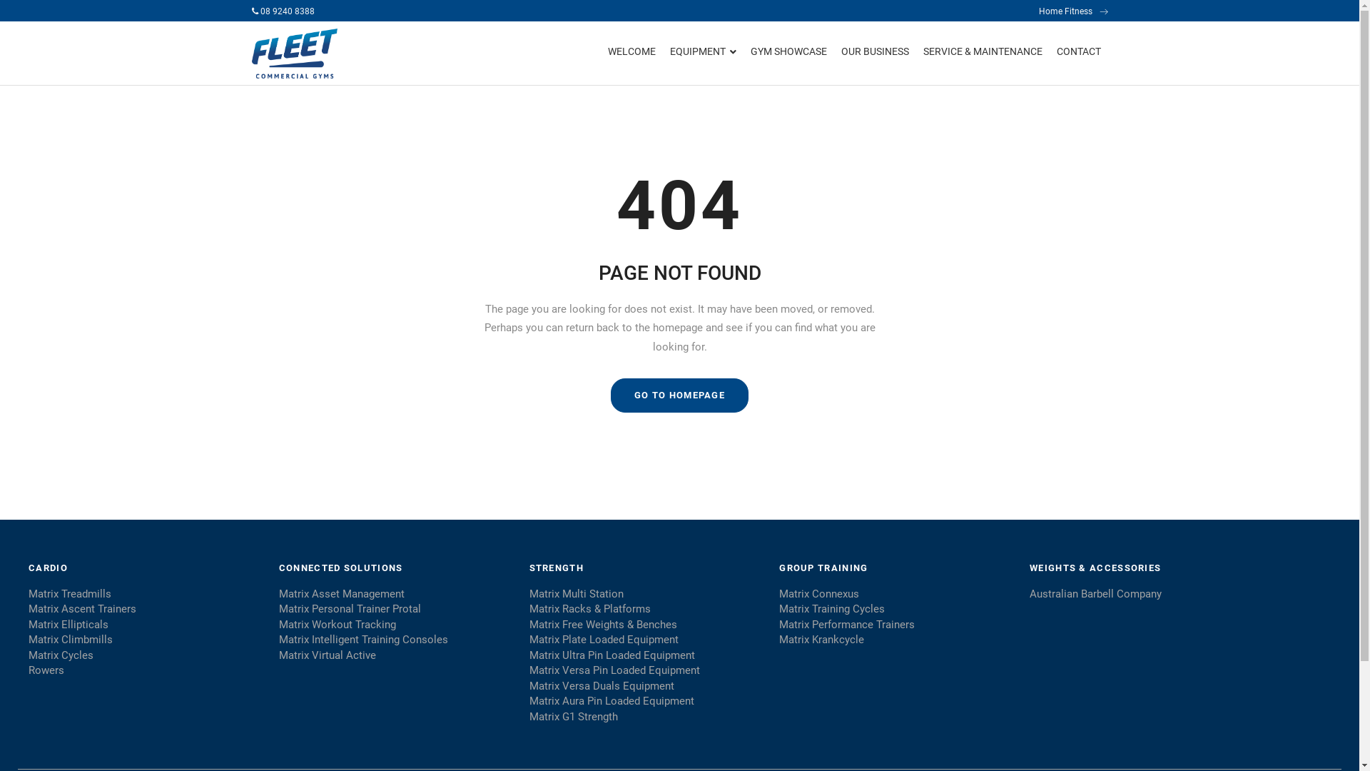 This screenshot has width=1370, height=771. Describe the element at coordinates (395, 640) in the screenshot. I see `Matrix Intelligent Training Consoles` at that location.